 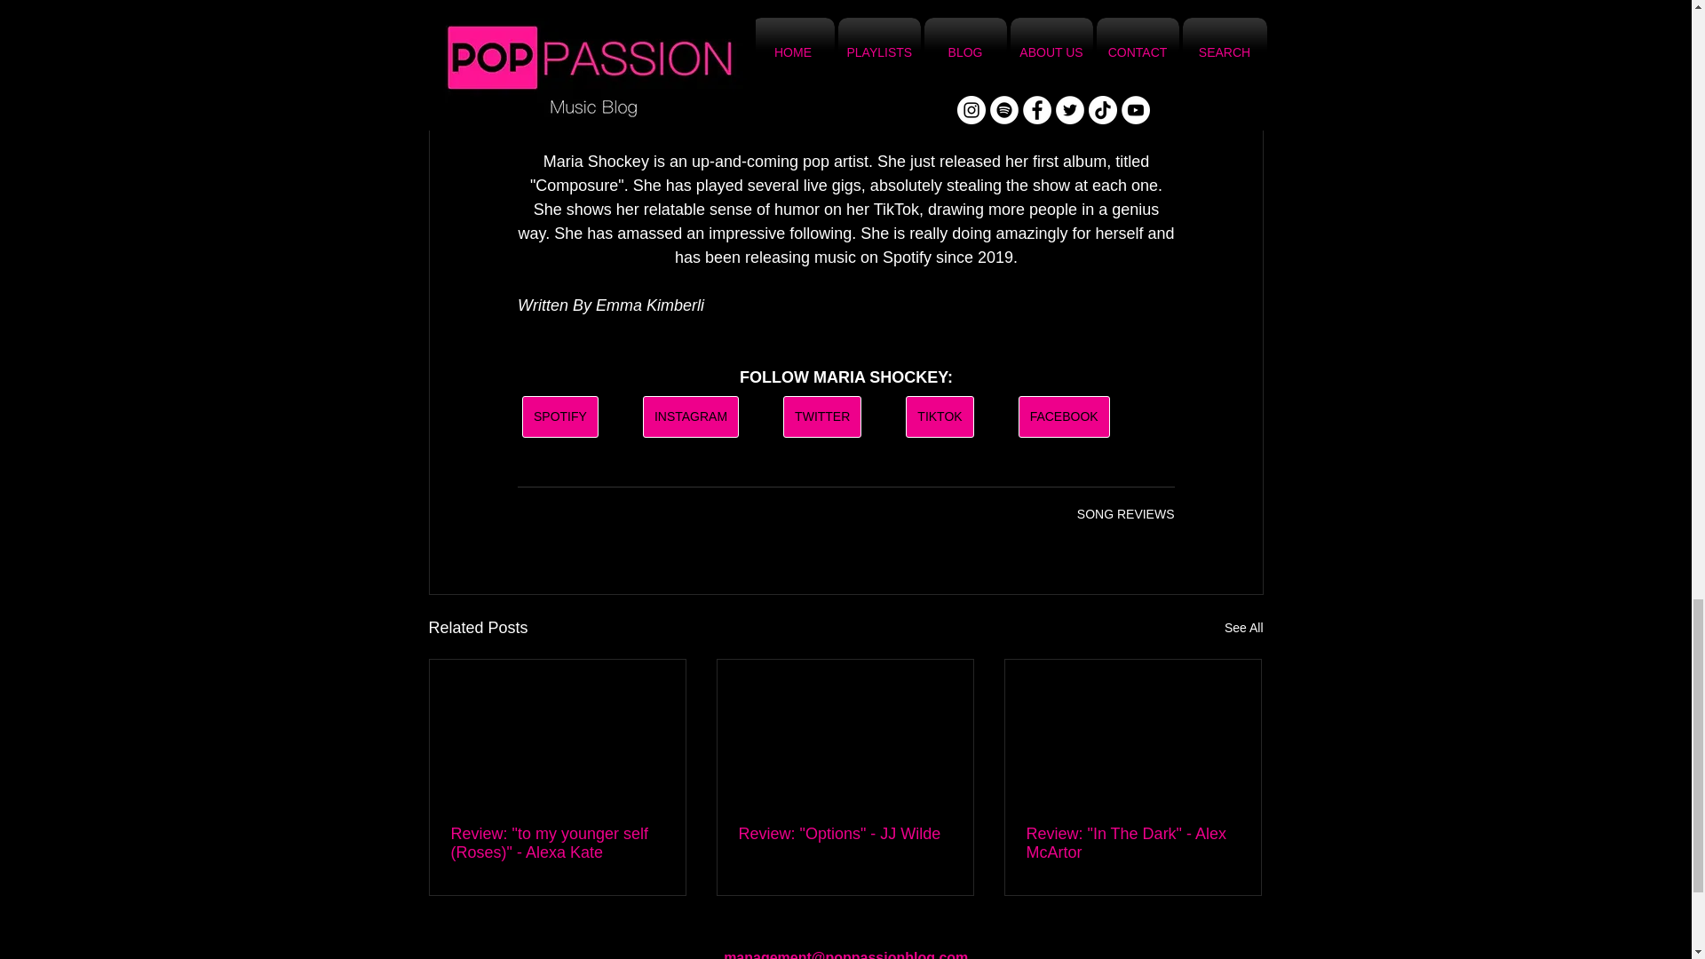 What do you see at coordinates (1132, 843) in the screenshot?
I see `Review: "In The Dark" - Alex McArtor` at bounding box center [1132, 843].